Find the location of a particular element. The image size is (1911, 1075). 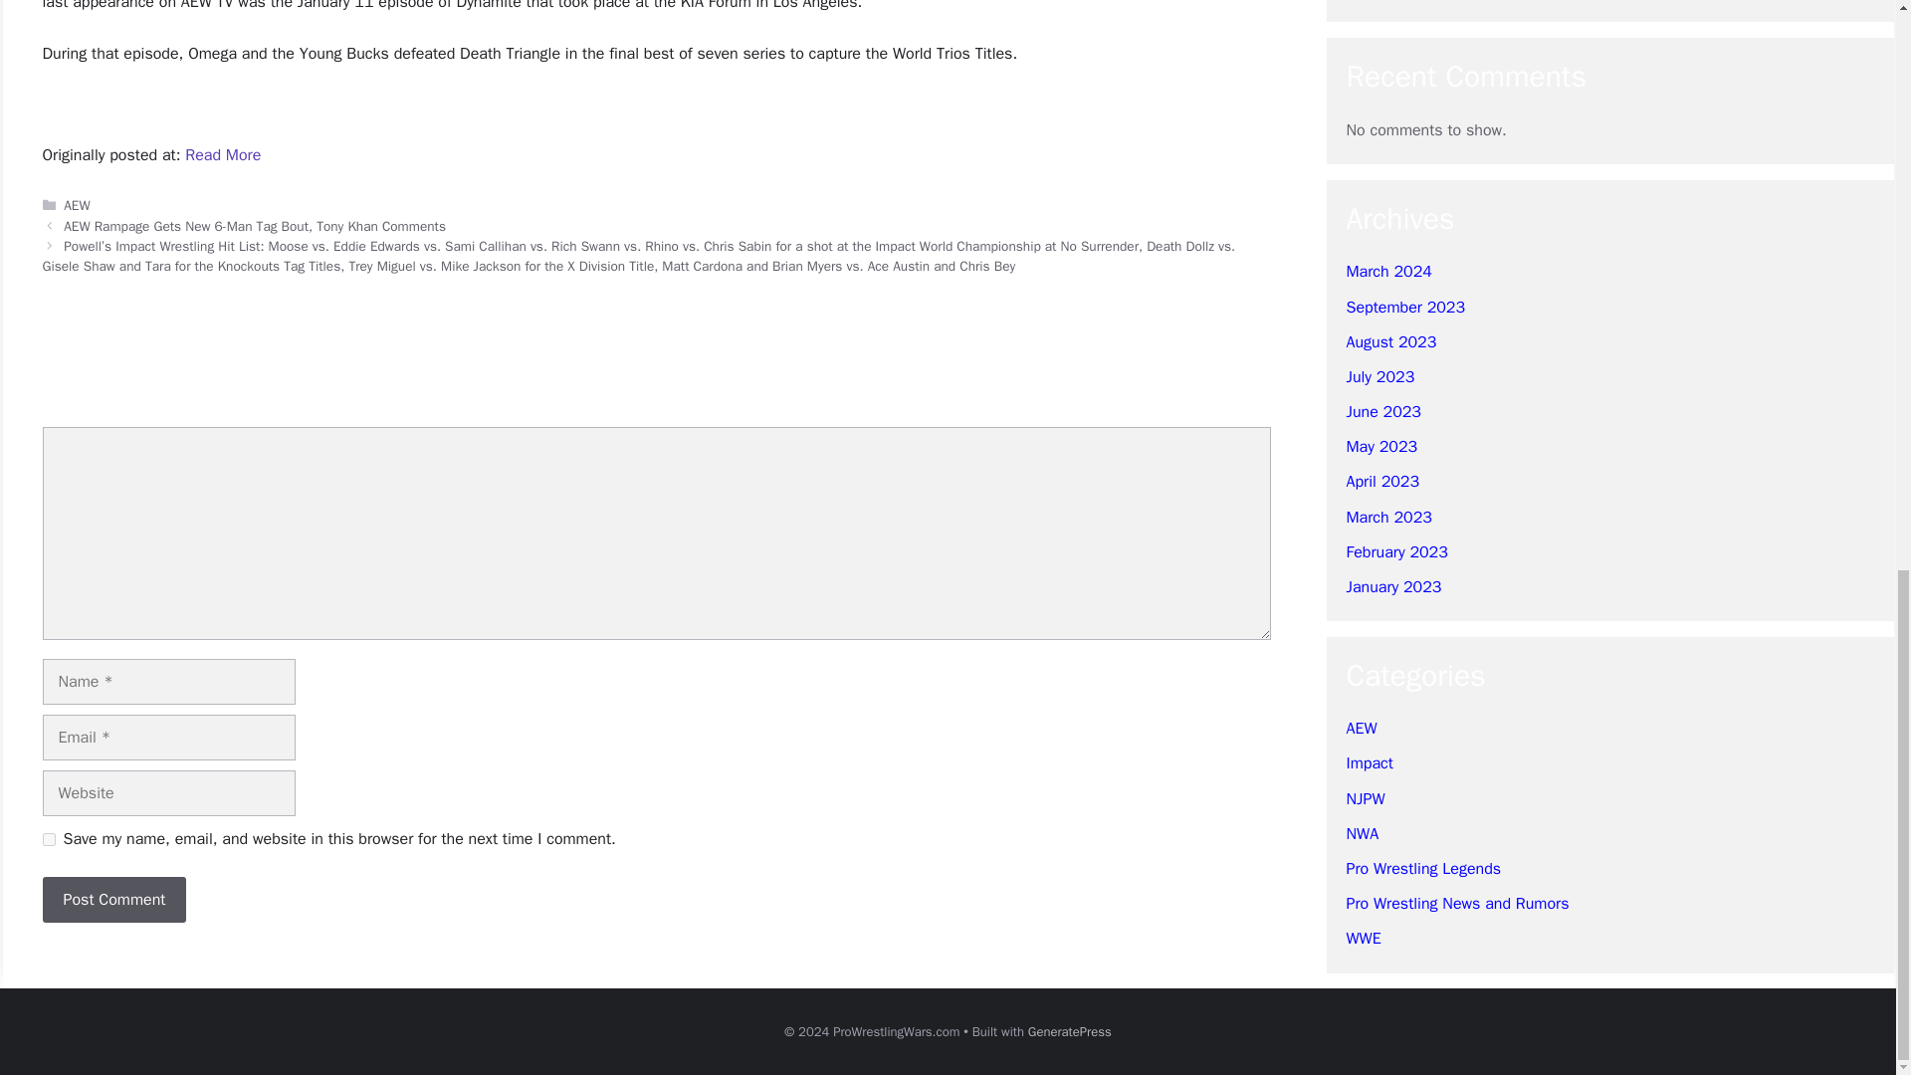

Impact is located at coordinates (1369, 171).